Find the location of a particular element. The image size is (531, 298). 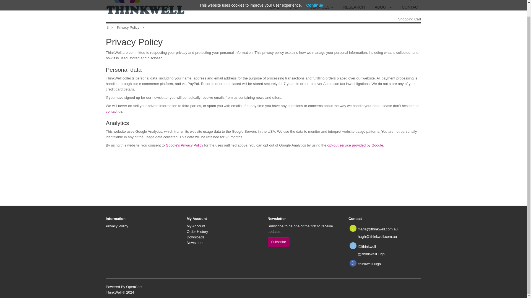

RESEARCH is located at coordinates (354, 8).